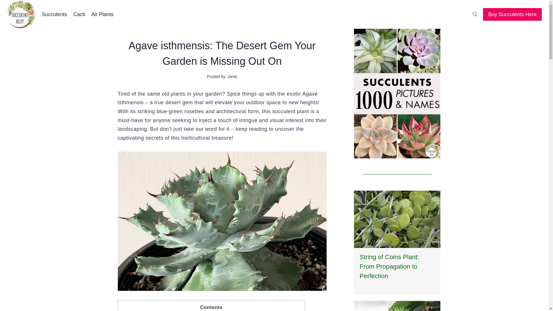  Describe the element at coordinates (389, 266) in the screenshot. I see `String of Coins Plant: From Propagation to Perfection` at that location.